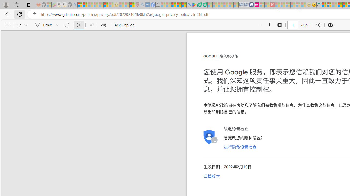 The width and height of the screenshot is (350, 196). I want to click on Zoom in (Ctrl+Plus key), so click(270, 25).